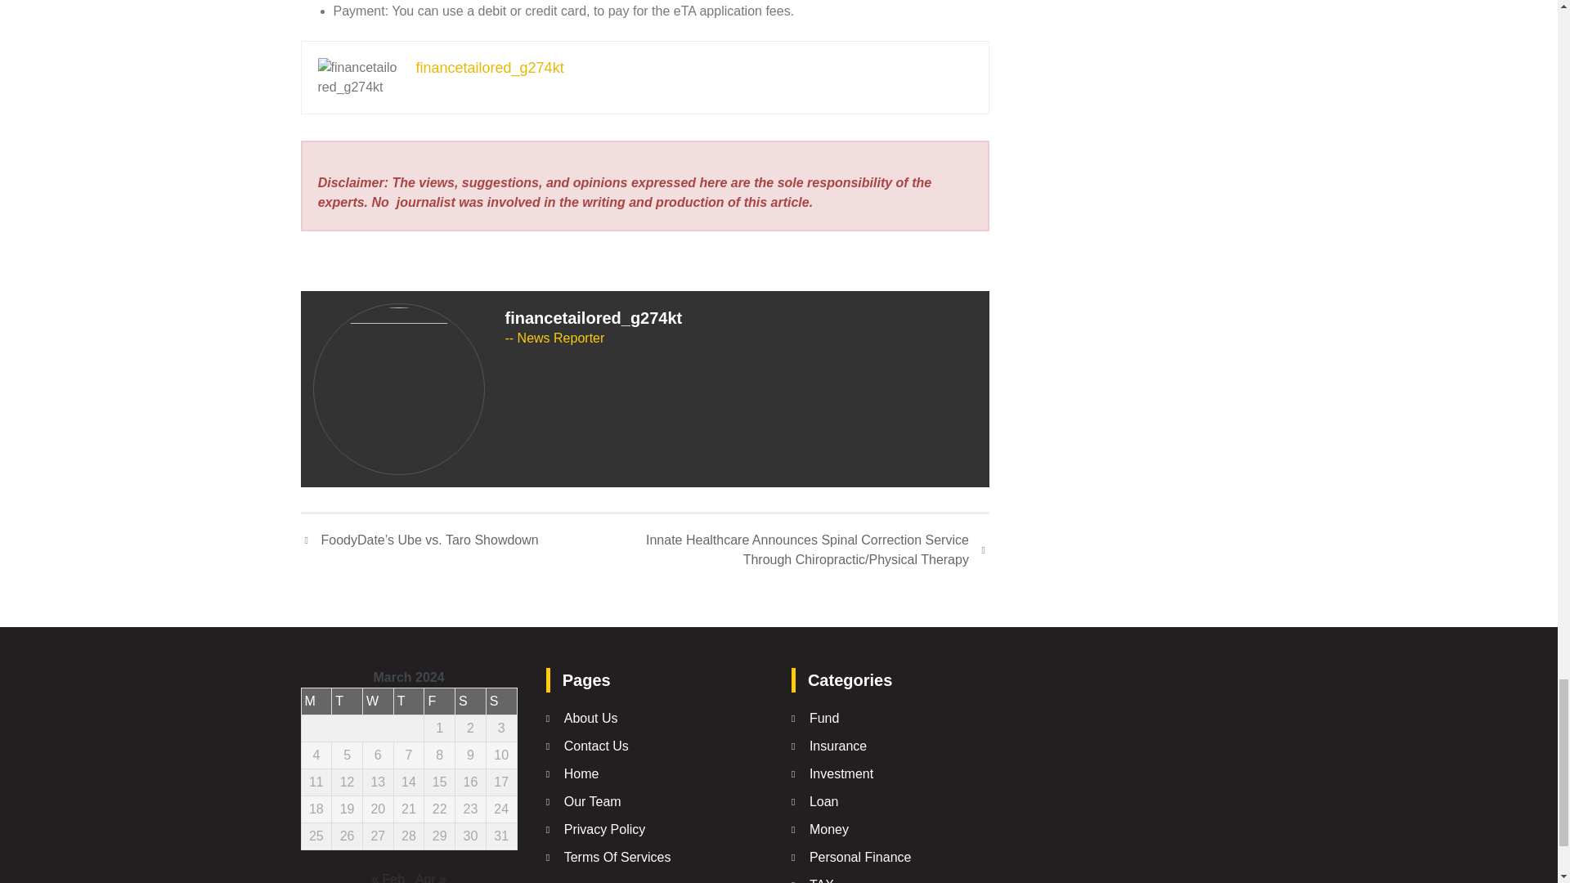 This screenshot has width=1570, height=883. I want to click on Saturday, so click(471, 701).